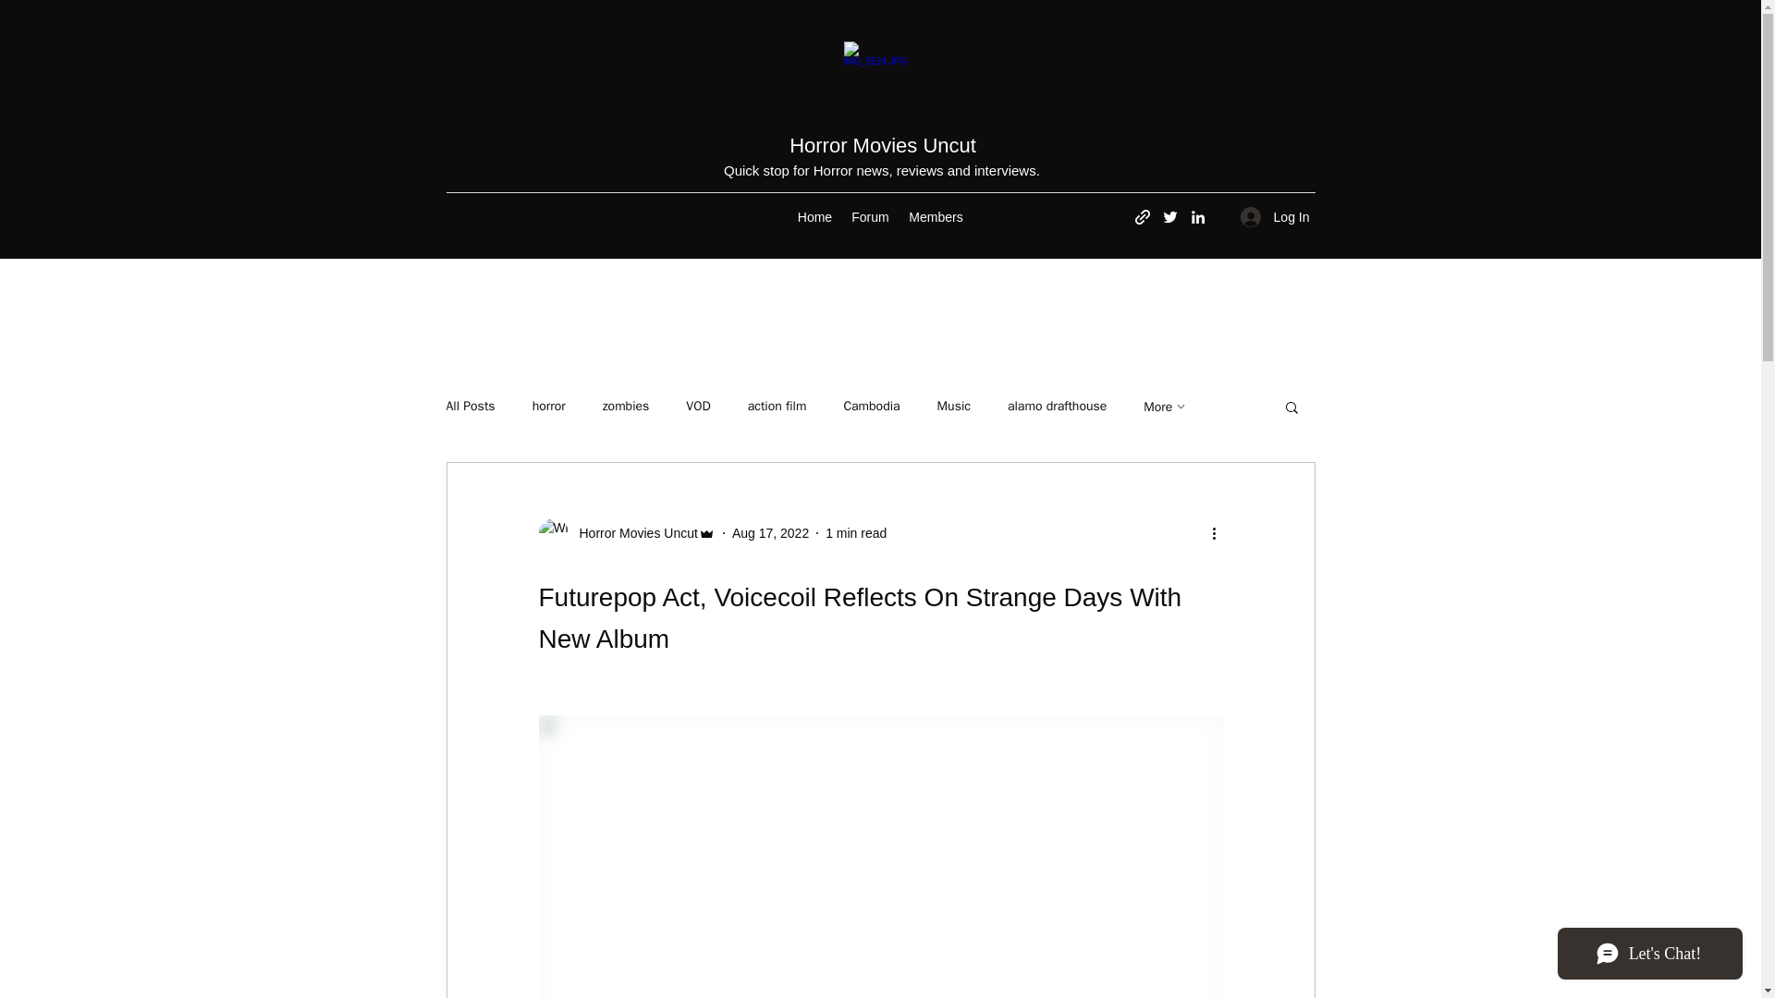 Image resolution: width=1775 pixels, height=998 pixels. What do you see at coordinates (626, 532) in the screenshot?
I see `Horror Movies Uncut` at bounding box center [626, 532].